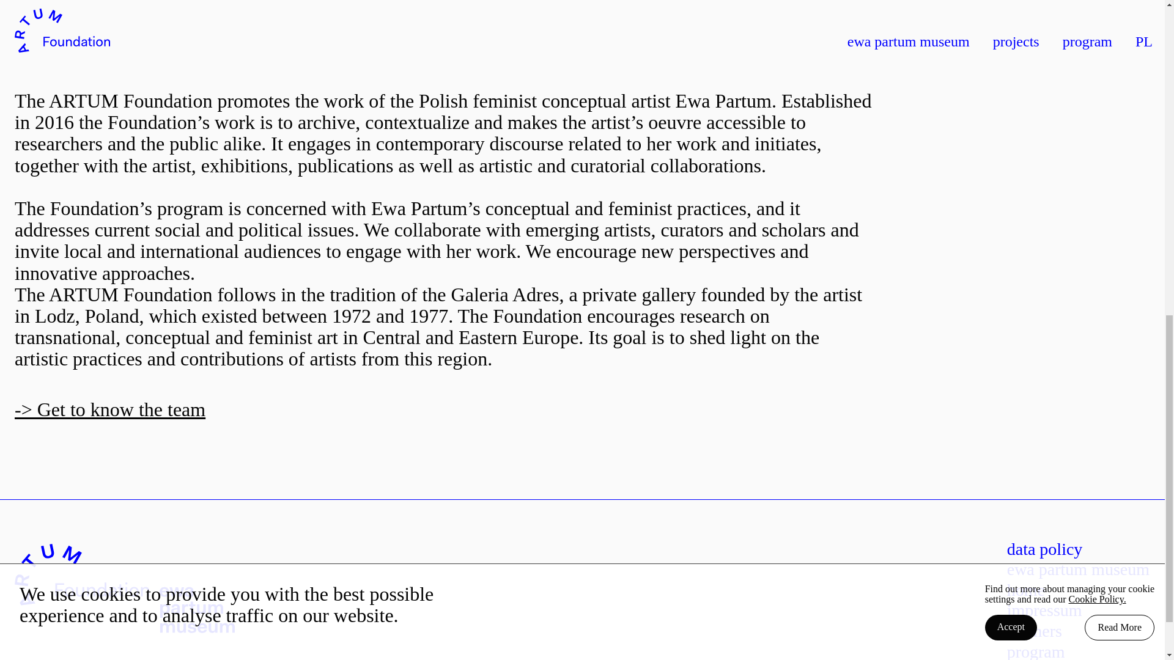  Describe the element at coordinates (1026, 590) in the screenshot. I see `home` at that location.